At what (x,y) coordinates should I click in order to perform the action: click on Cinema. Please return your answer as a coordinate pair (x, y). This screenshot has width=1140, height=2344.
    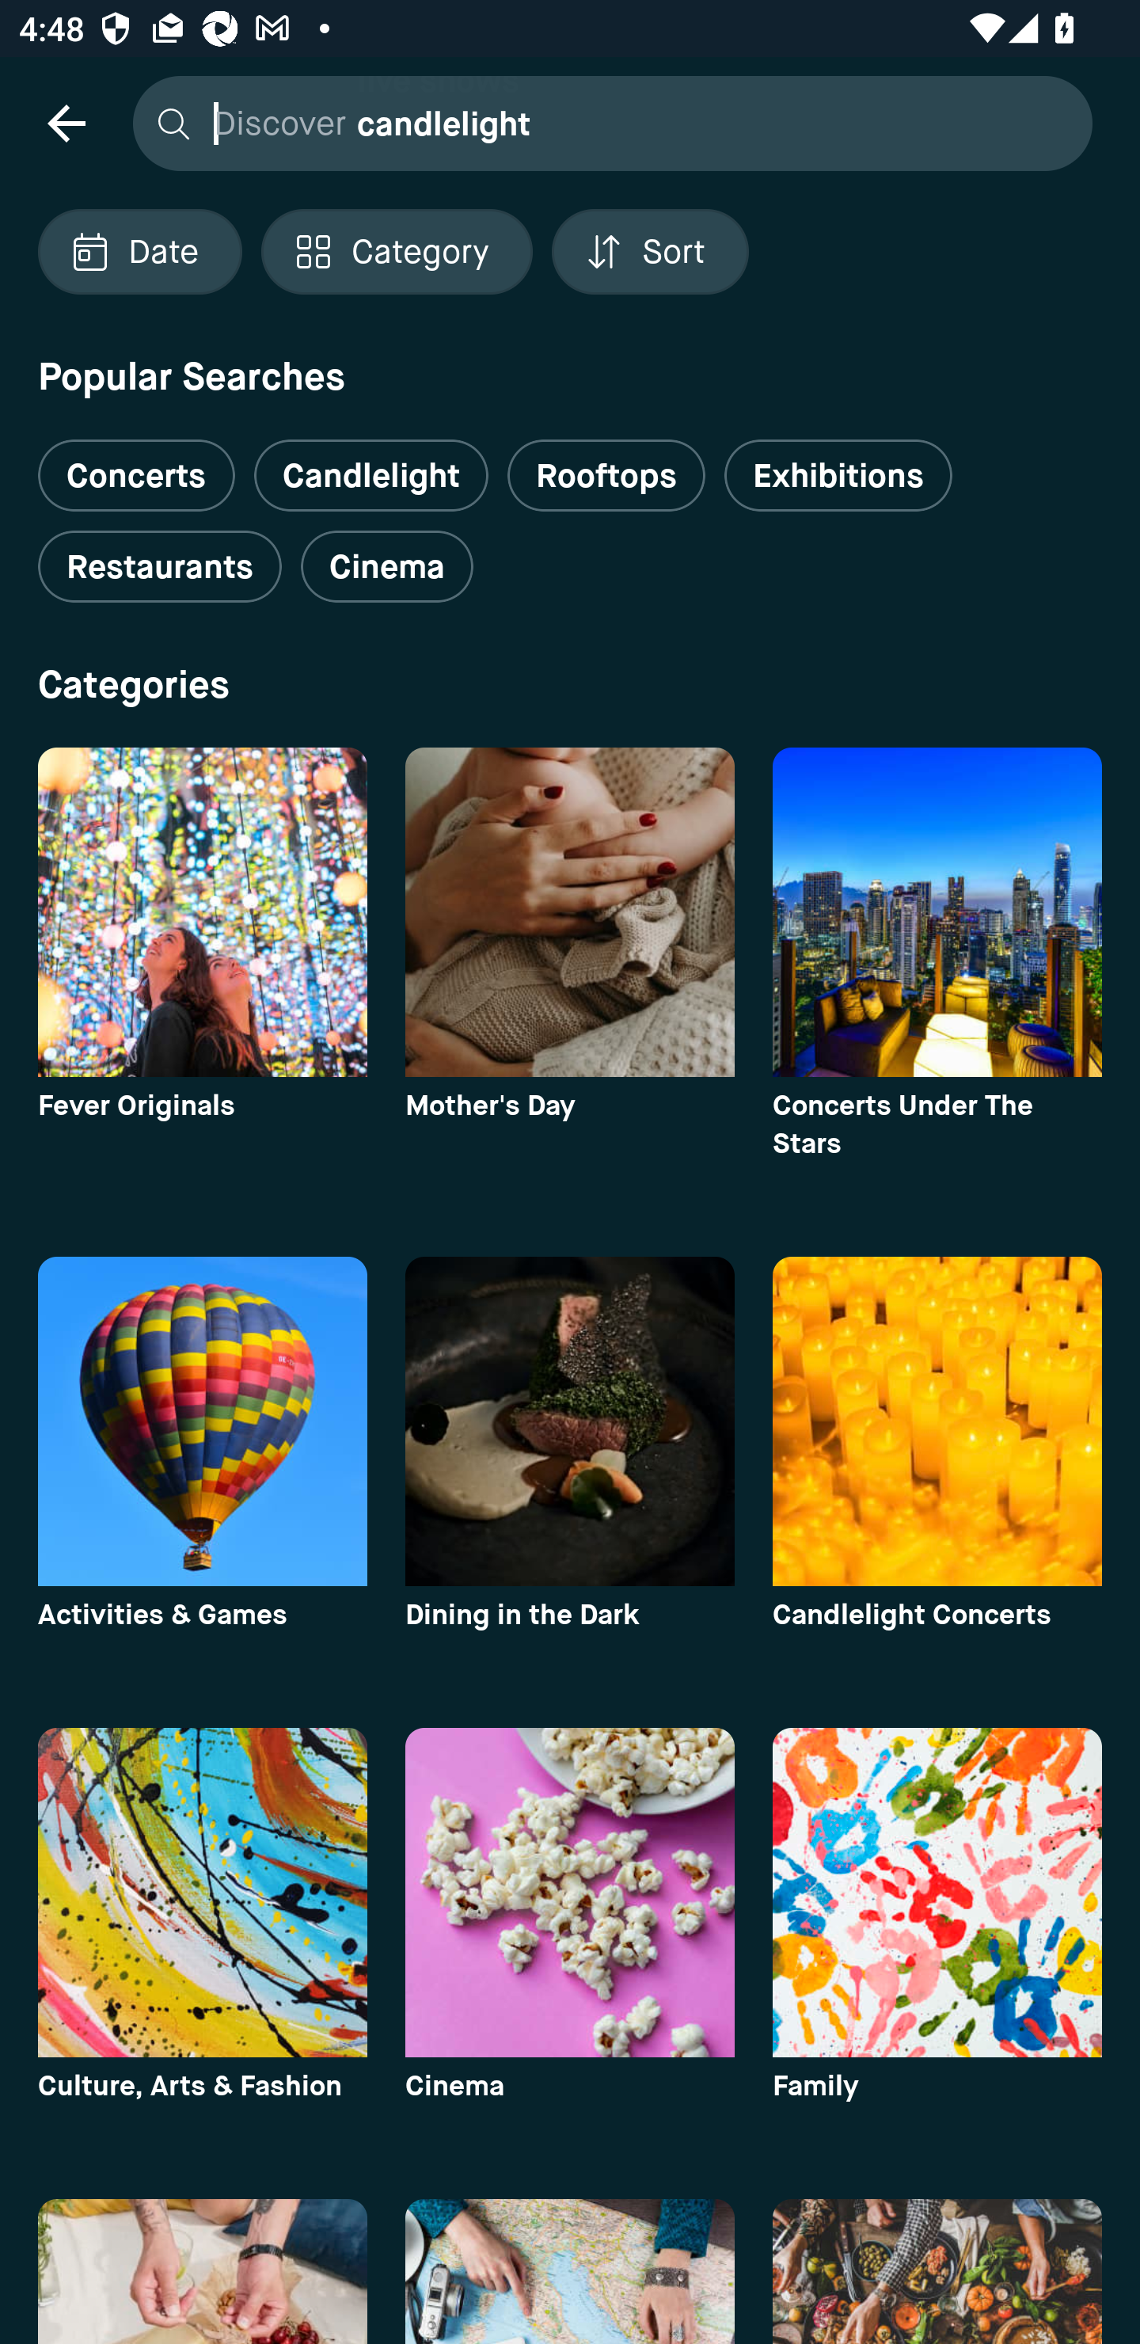
    Looking at the image, I should click on (386, 567).